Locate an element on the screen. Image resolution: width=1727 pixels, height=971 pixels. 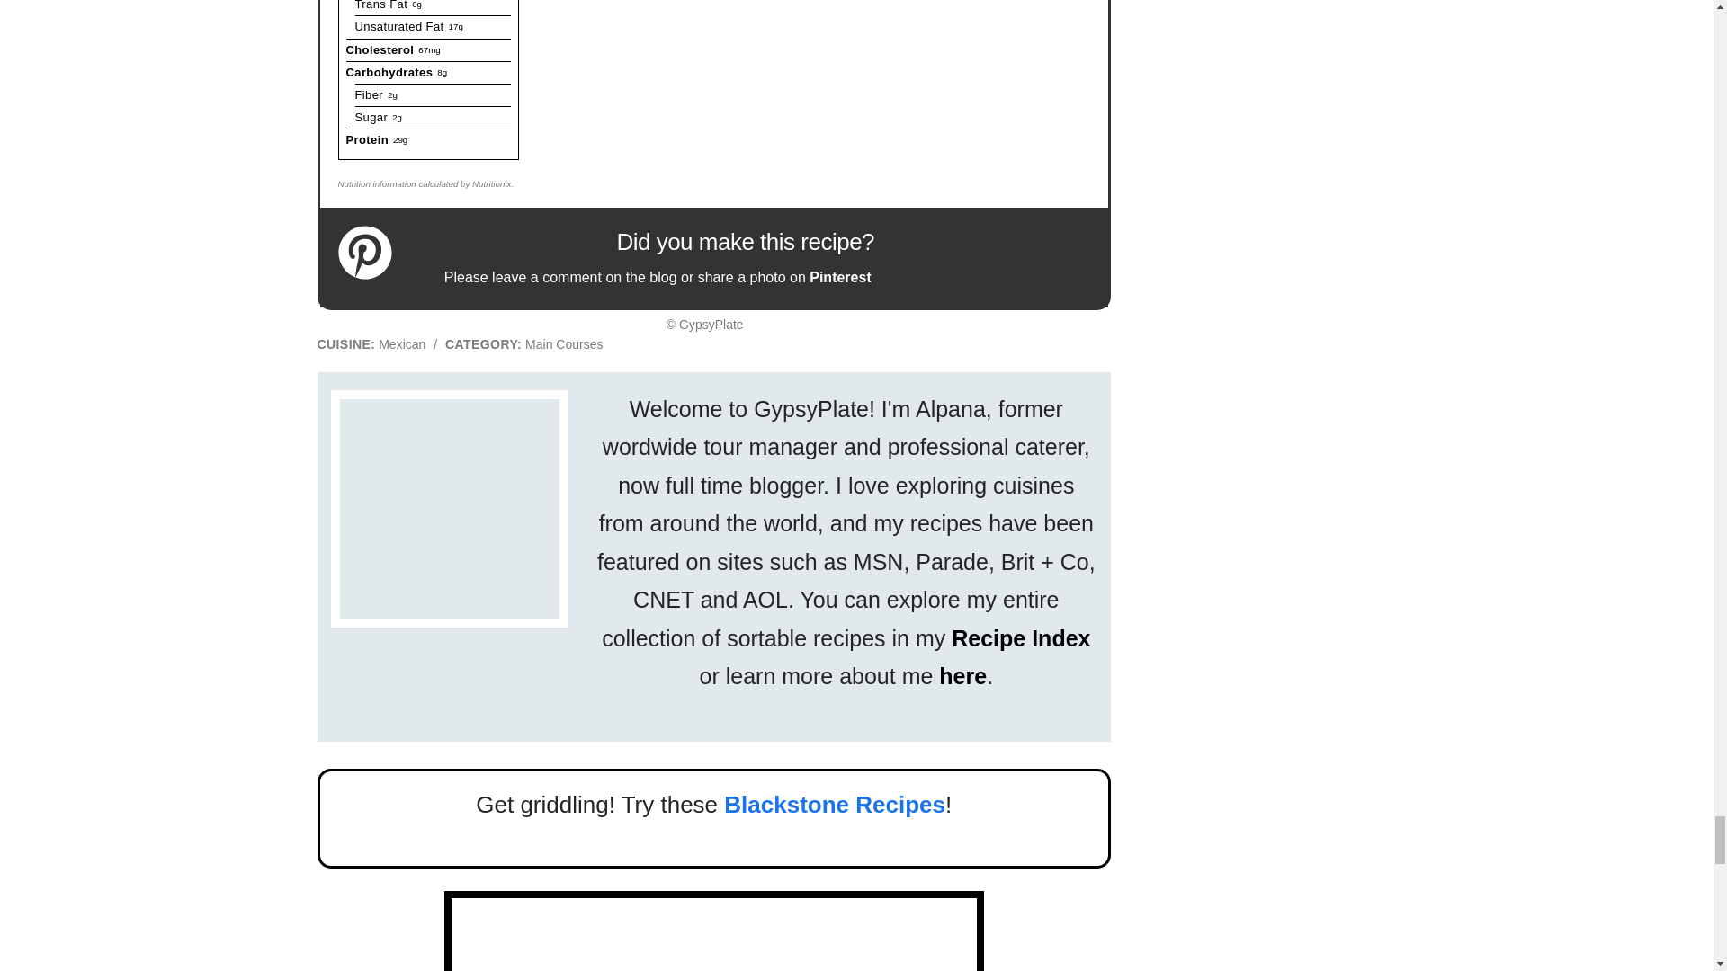
Blackstone Recipes is located at coordinates (834, 805).